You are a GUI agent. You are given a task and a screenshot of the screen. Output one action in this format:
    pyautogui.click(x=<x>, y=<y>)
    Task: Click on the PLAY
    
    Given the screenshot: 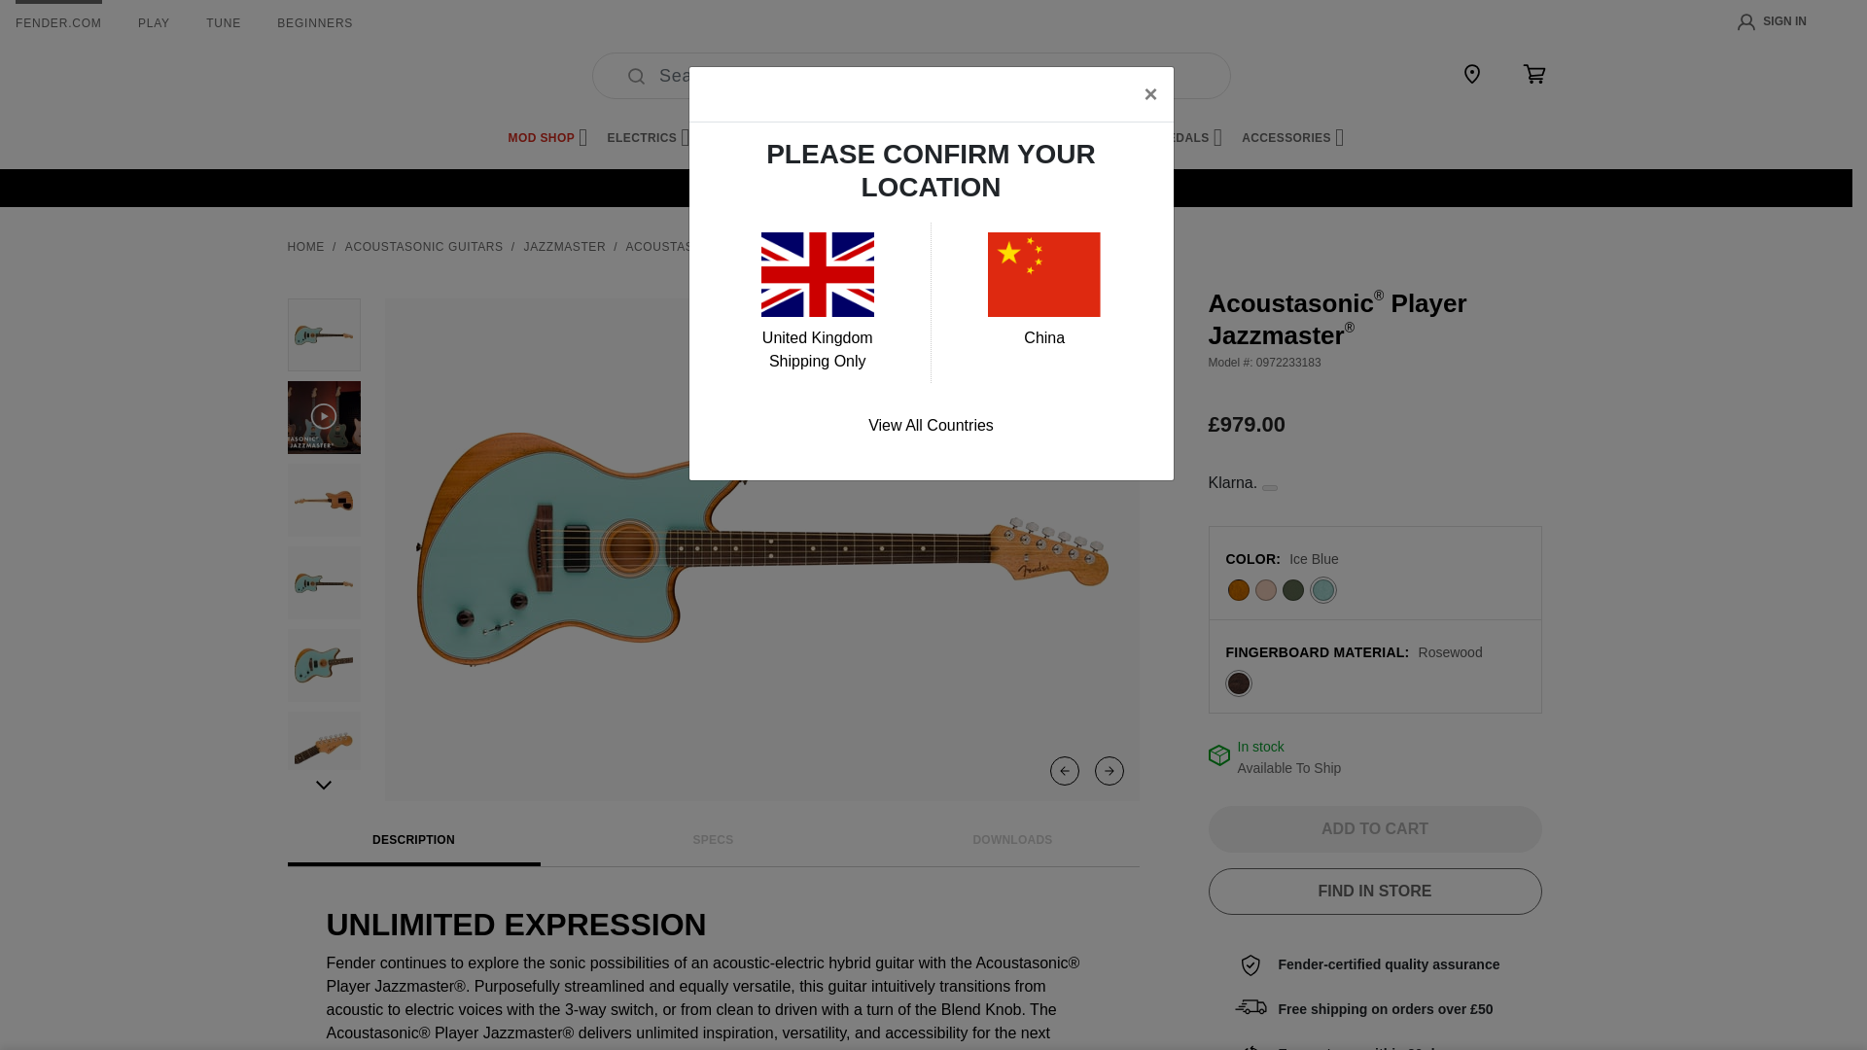 What is the action you would take?
    pyautogui.click(x=154, y=23)
    